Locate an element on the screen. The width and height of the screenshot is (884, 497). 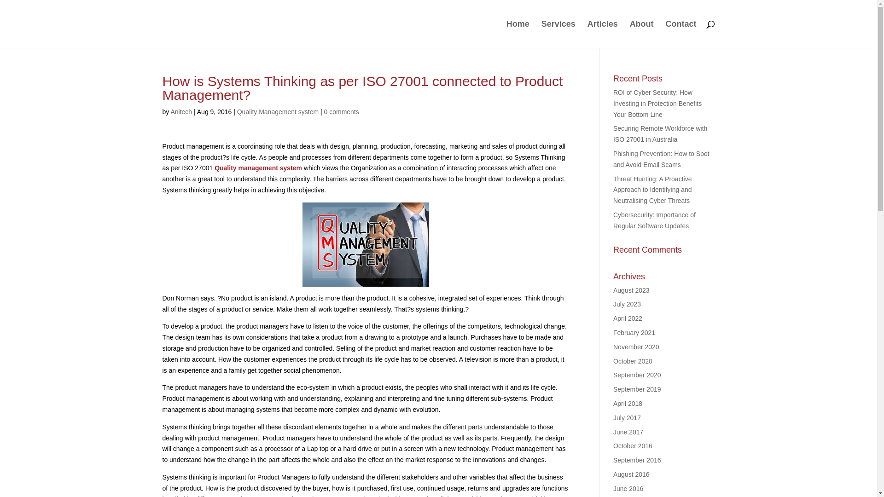
April 2018 is located at coordinates (628, 404).